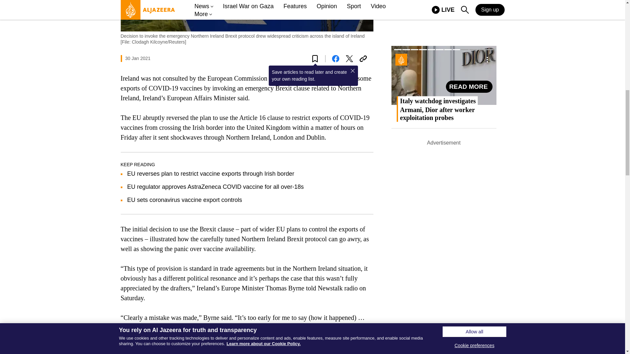 The image size is (630, 354). Describe the element at coordinates (335, 59) in the screenshot. I see `facebook` at that location.